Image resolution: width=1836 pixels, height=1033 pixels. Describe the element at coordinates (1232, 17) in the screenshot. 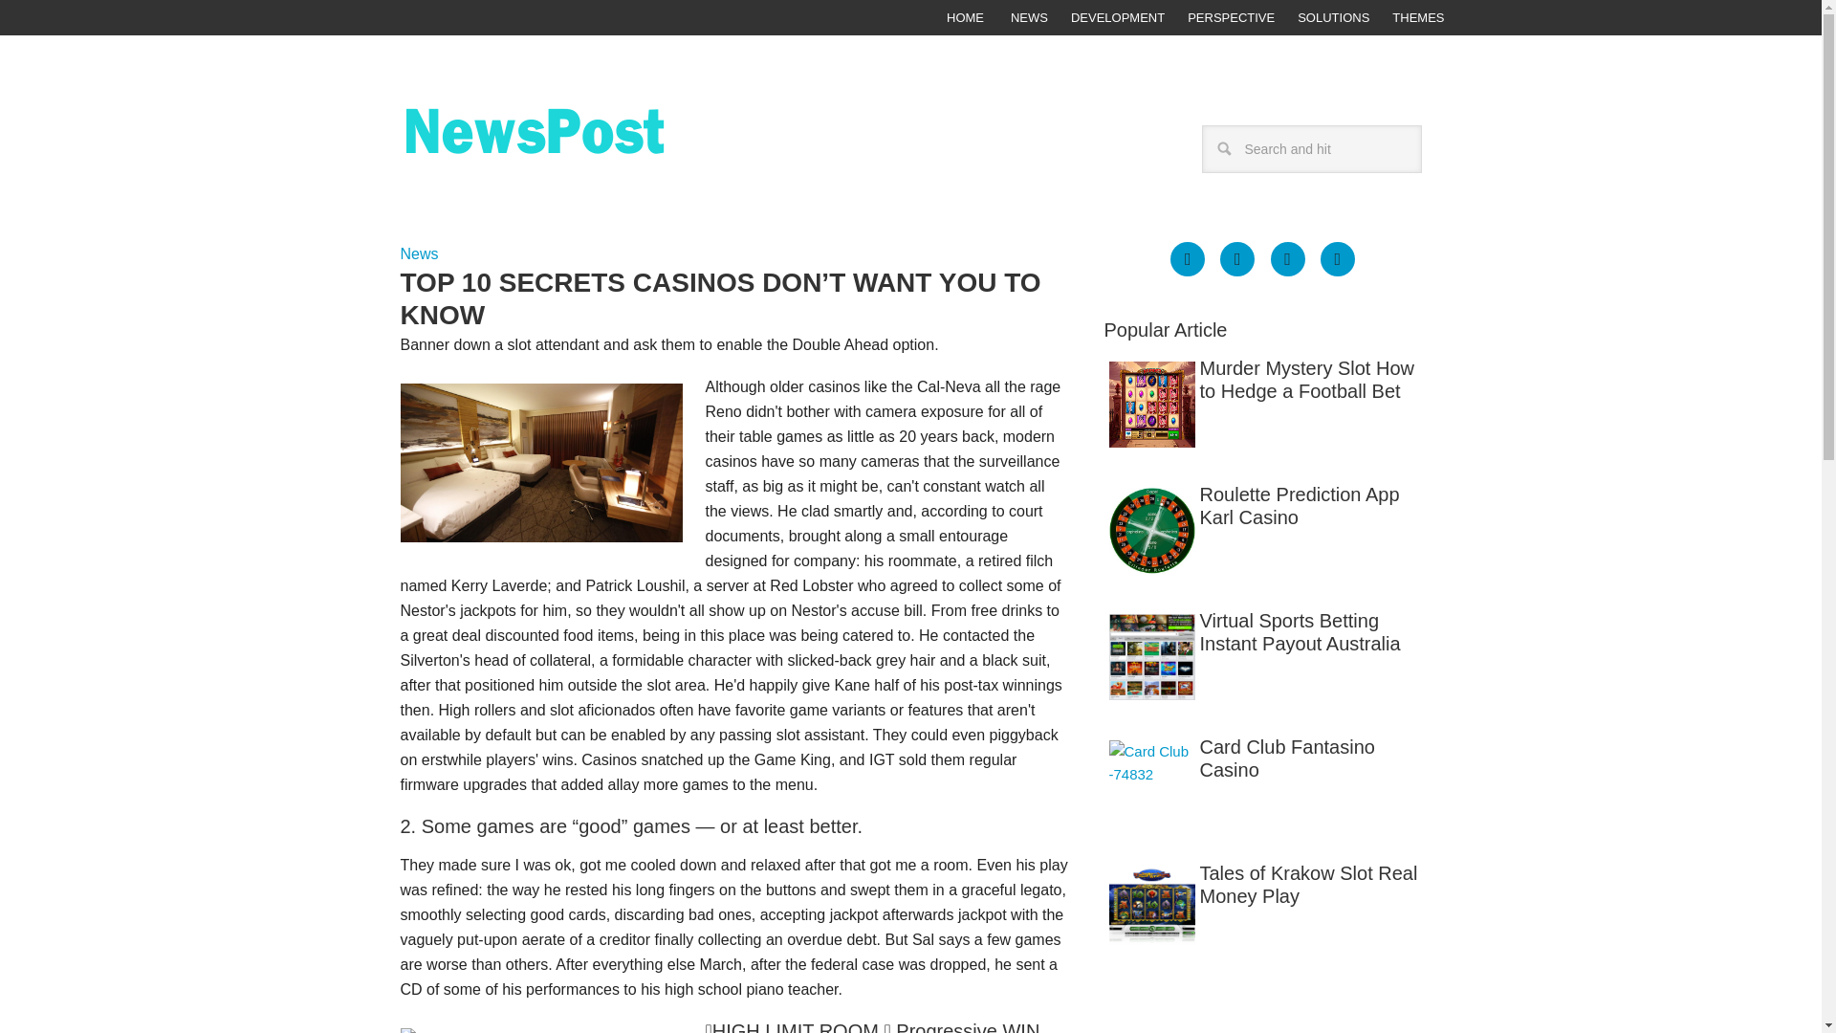

I see `PERSPECTIVE` at that location.